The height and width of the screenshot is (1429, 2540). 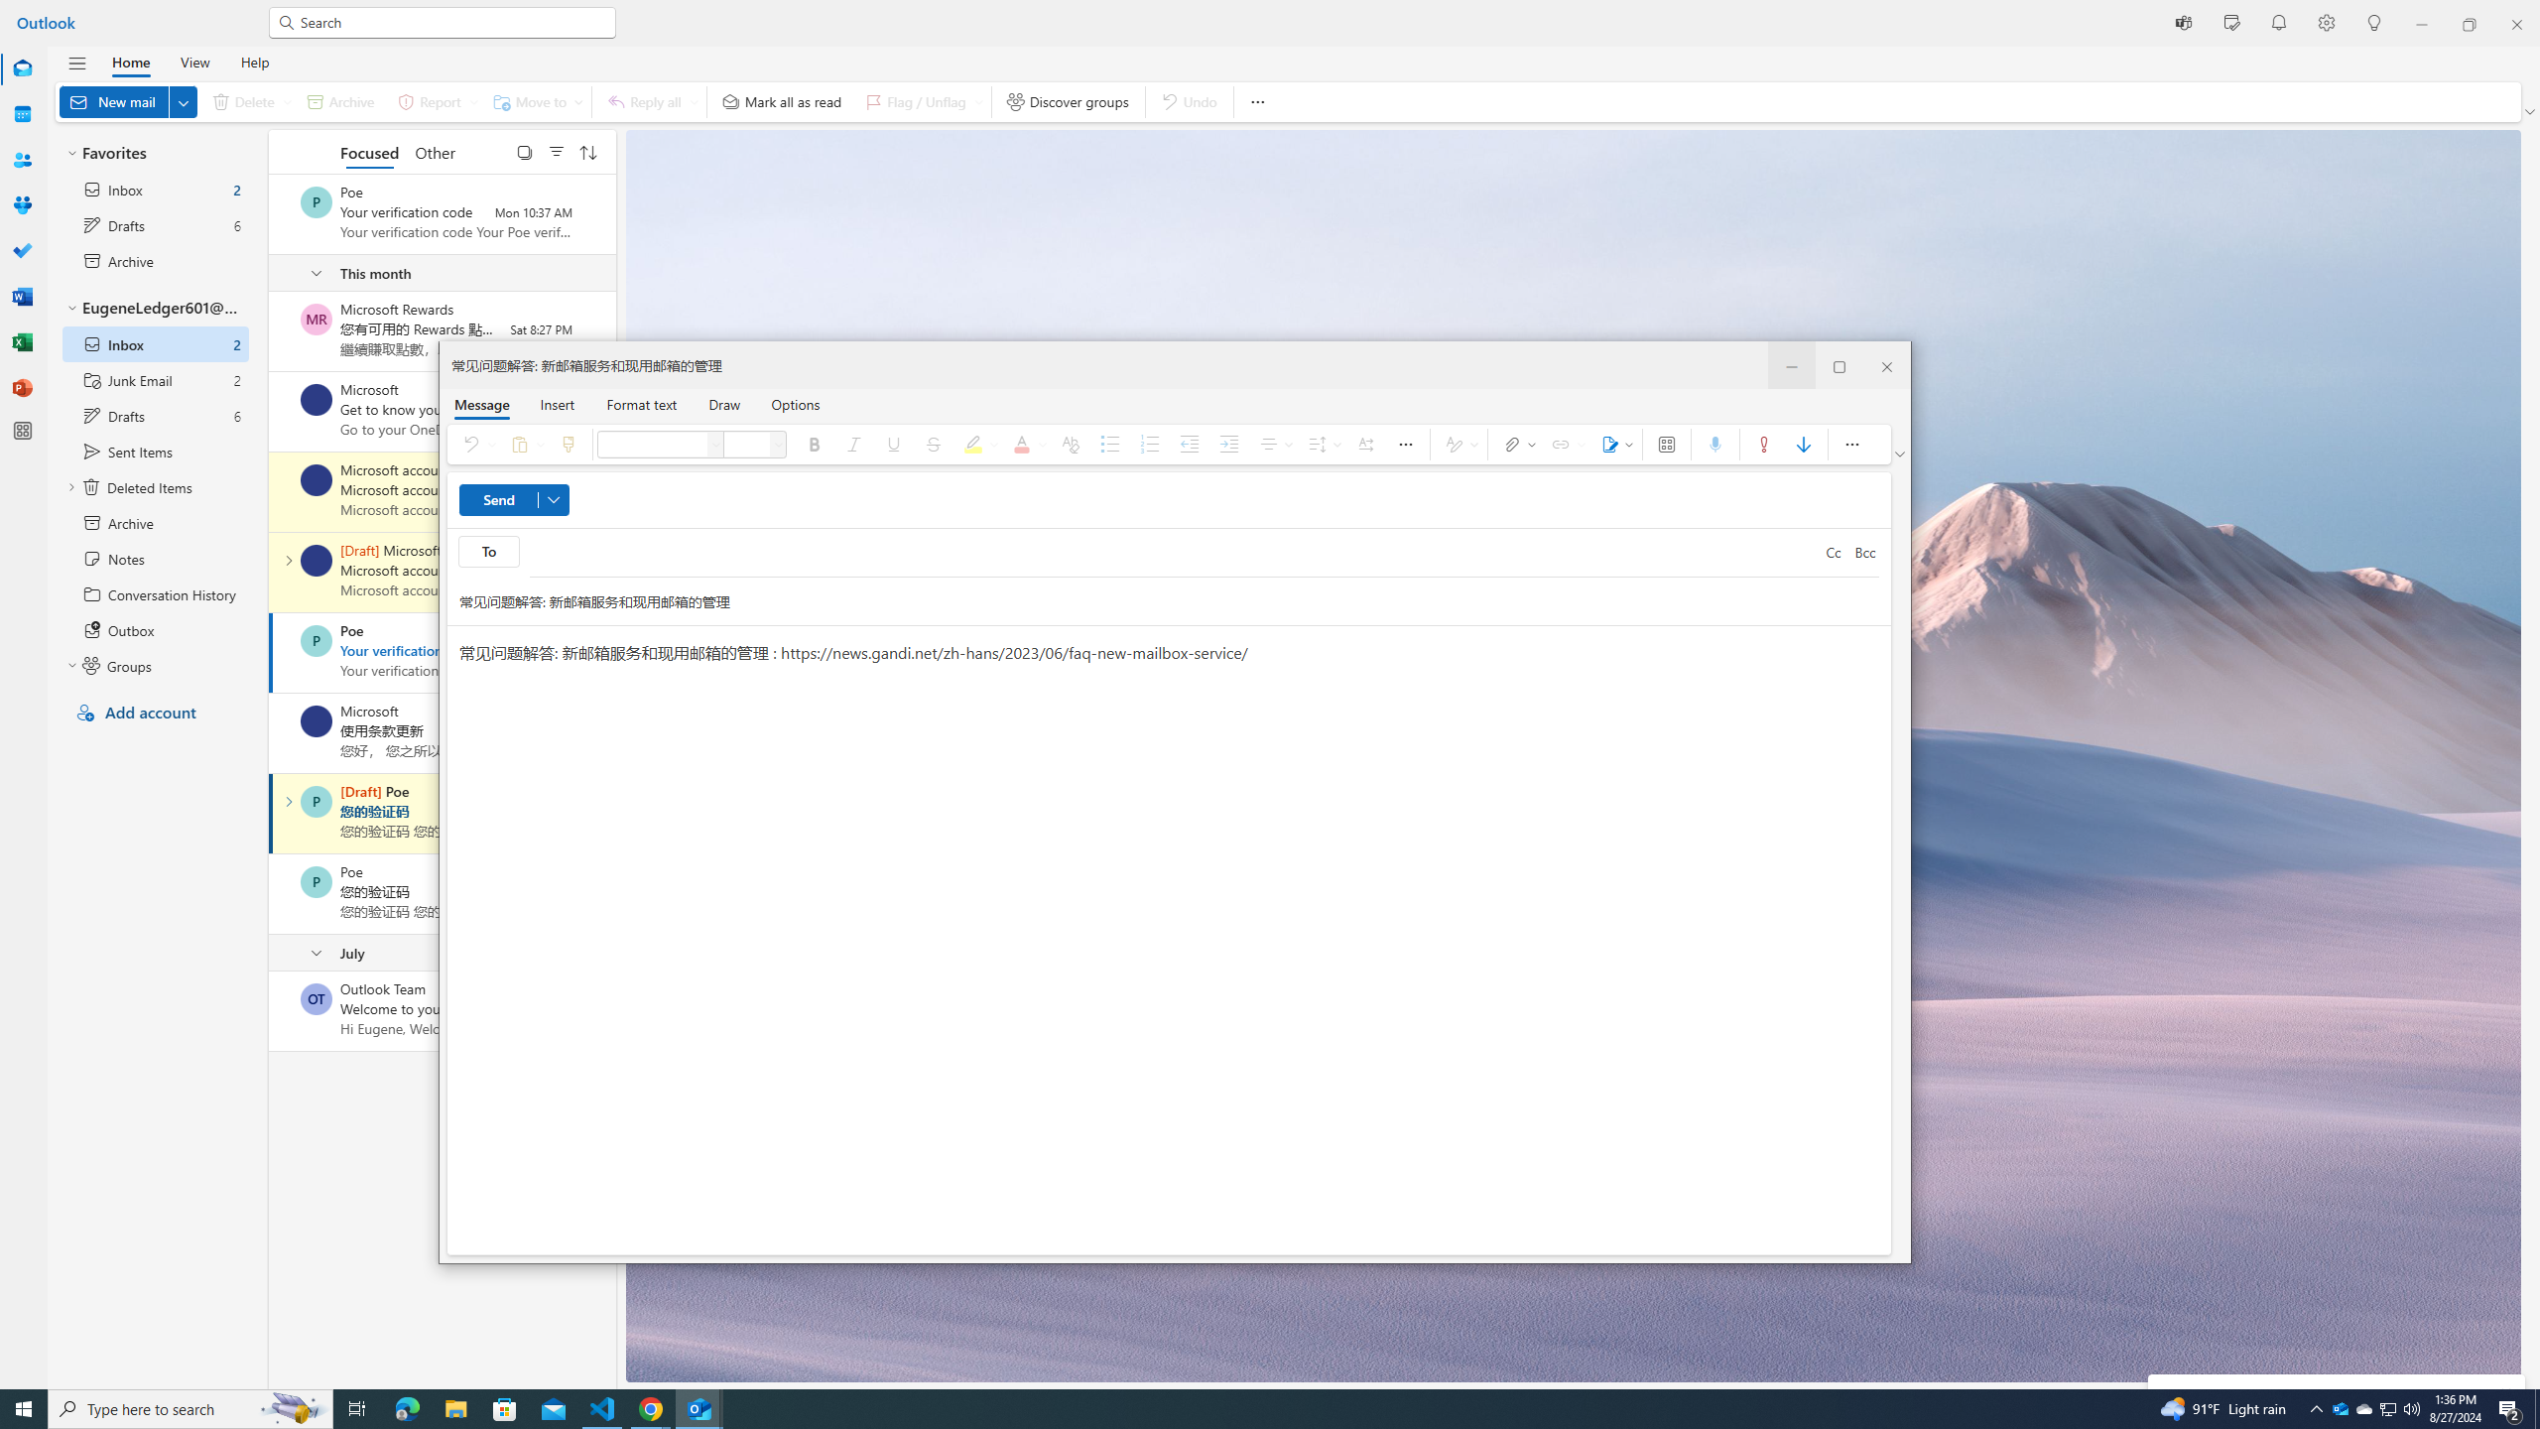 I want to click on Expand to see more New options, so click(x=183, y=101).